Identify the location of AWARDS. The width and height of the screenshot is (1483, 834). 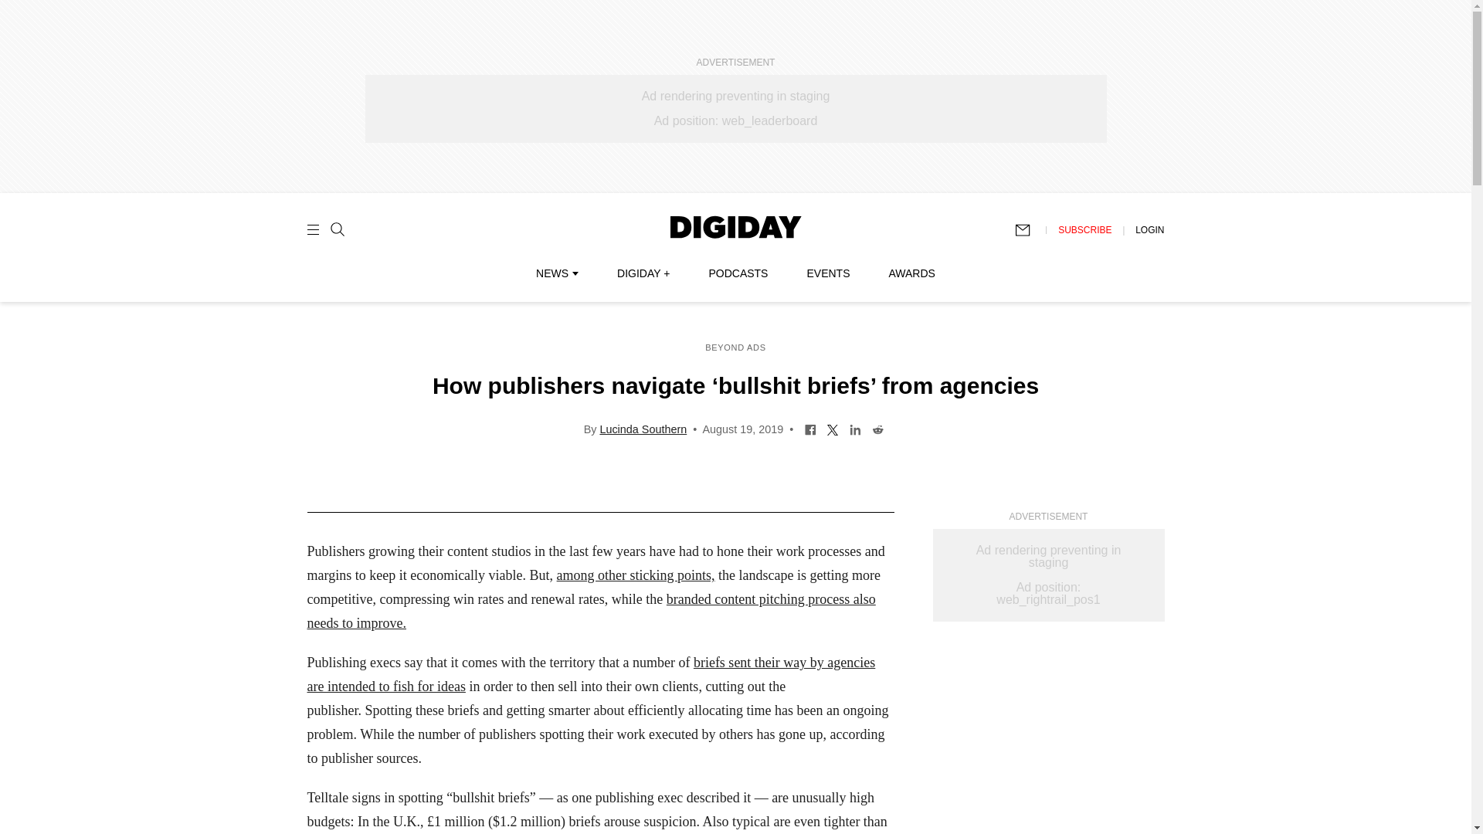
(911, 273).